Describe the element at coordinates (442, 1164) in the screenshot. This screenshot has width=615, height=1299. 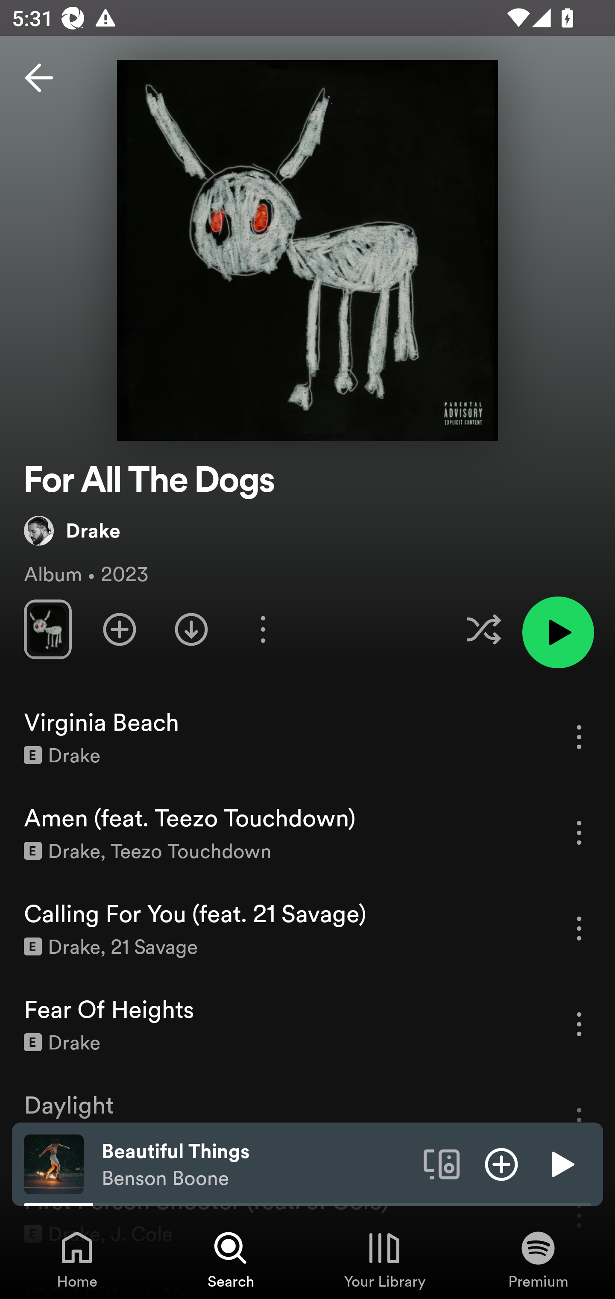
I see `Connect to a device. Opens the devices menu` at that location.